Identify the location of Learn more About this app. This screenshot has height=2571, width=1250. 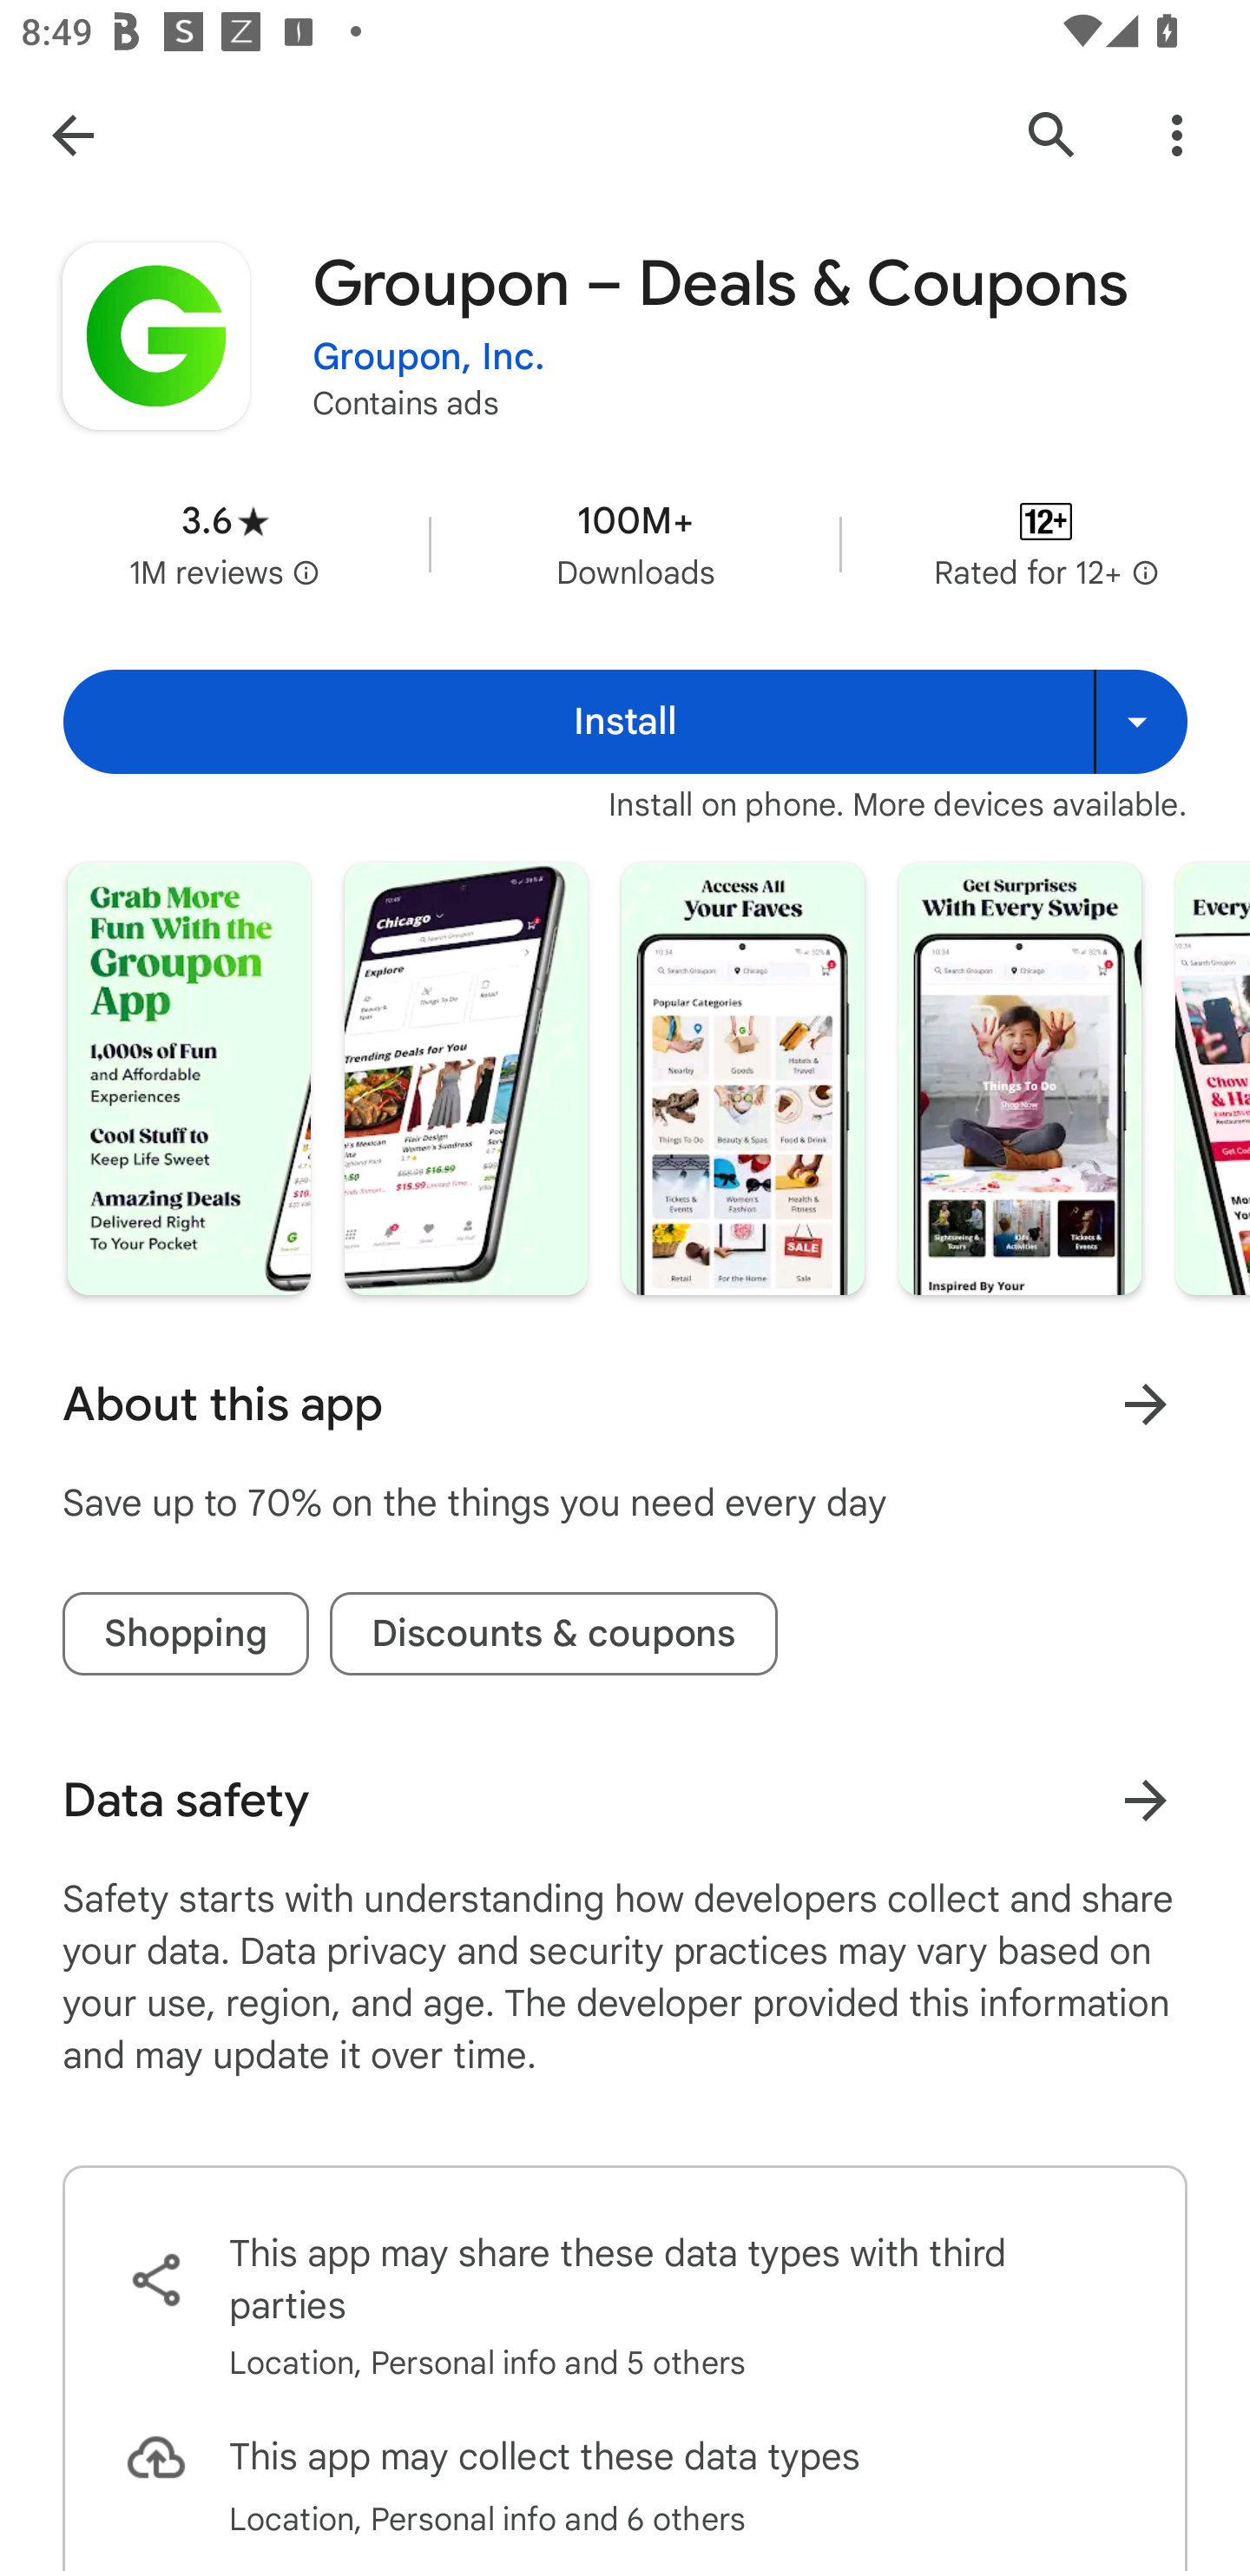
(1146, 1405).